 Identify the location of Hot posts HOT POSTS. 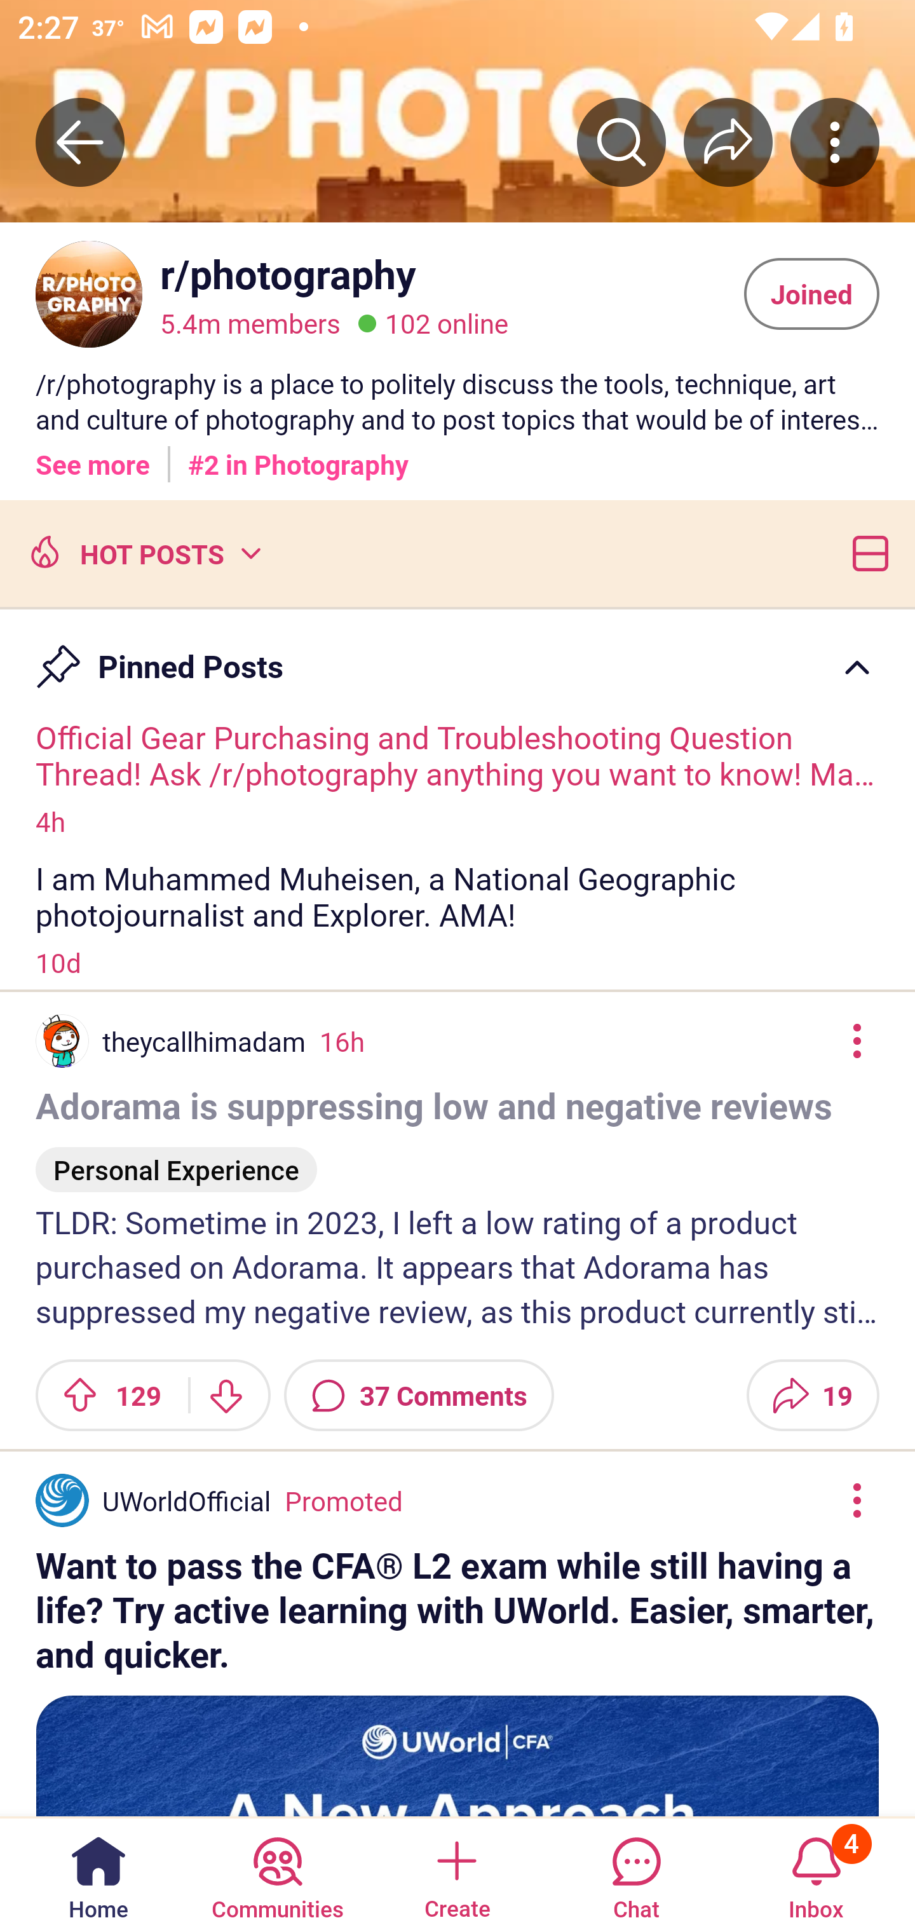
(143, 552).